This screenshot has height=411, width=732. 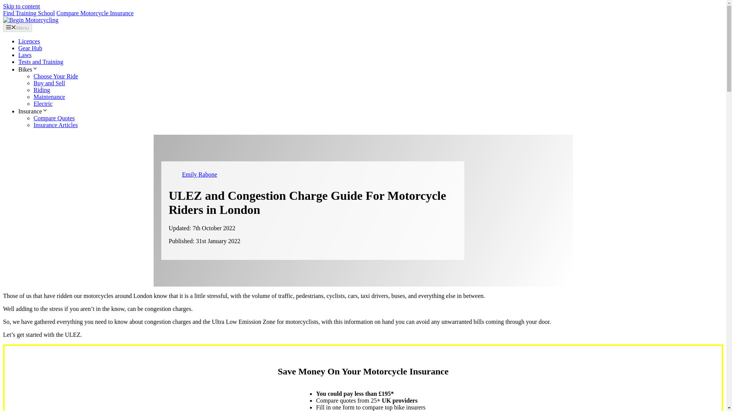 I want to click on Menu, so click(x=18, y=27).